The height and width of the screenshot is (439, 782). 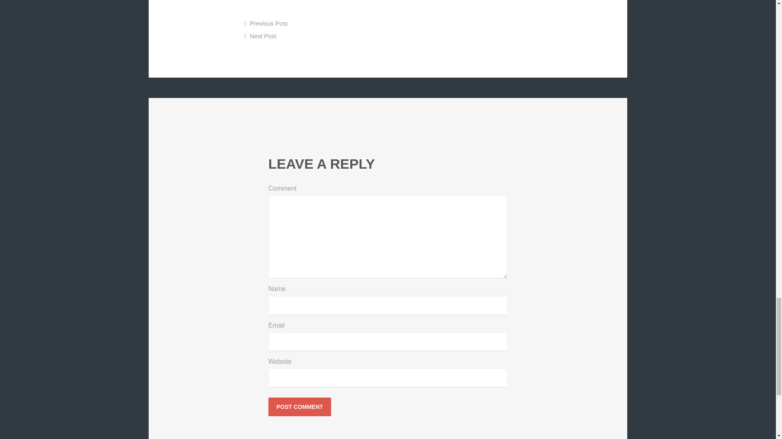 What do you see at coordinates (260, 36) in the screenshot?
I see `Next Post` at bounding box center [260, 36].